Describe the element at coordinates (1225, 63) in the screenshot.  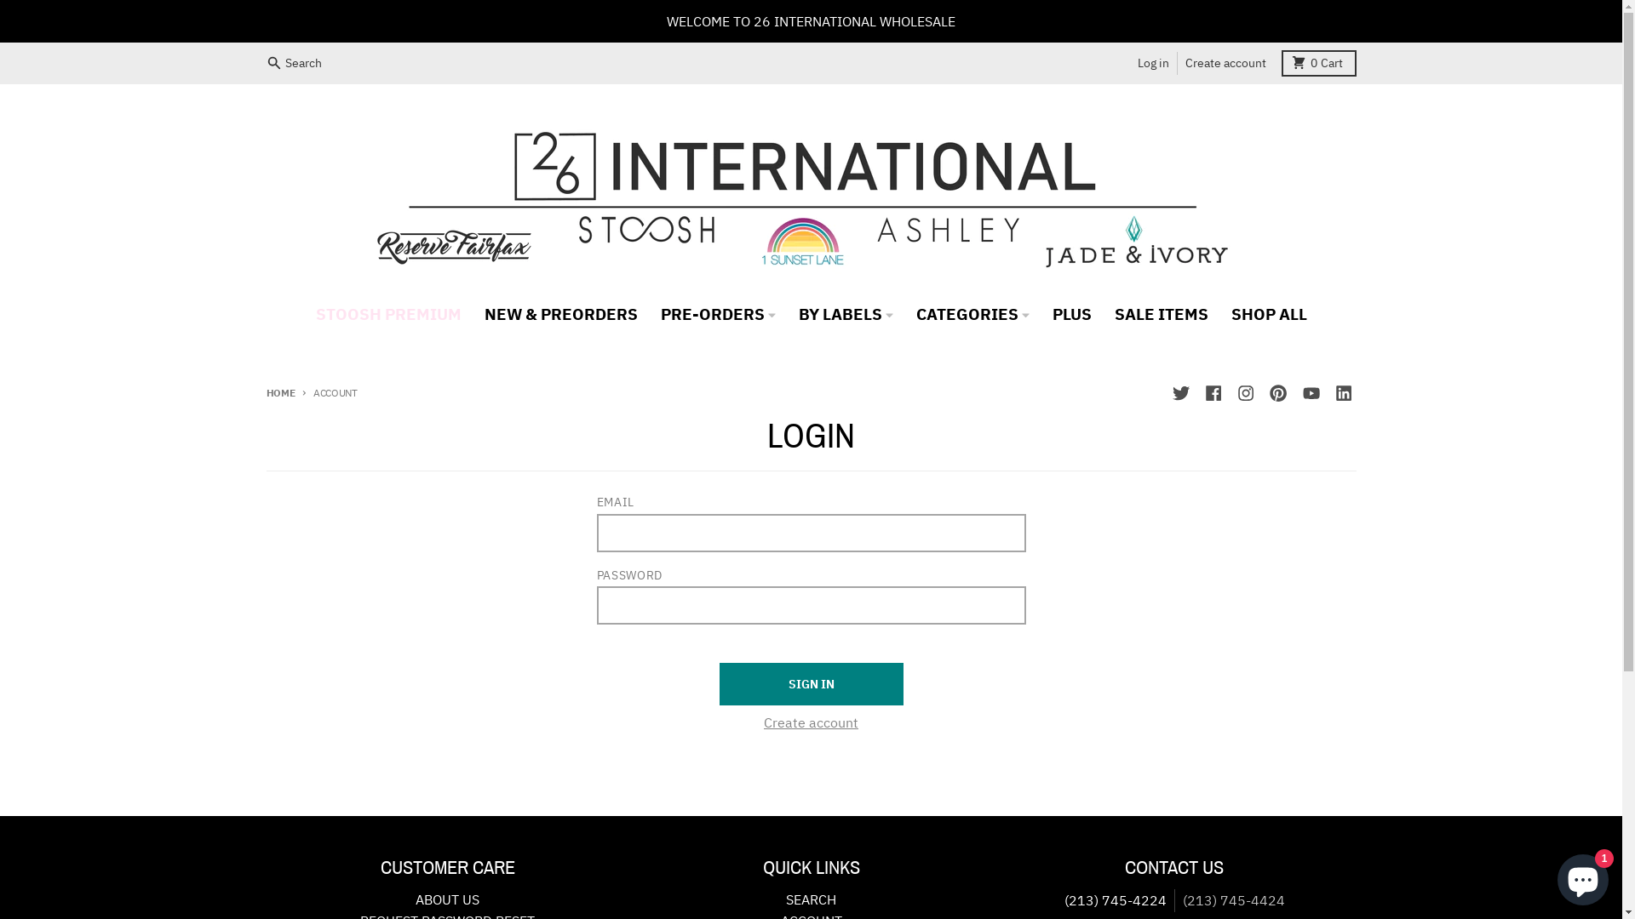
I see `Create account` at that location.